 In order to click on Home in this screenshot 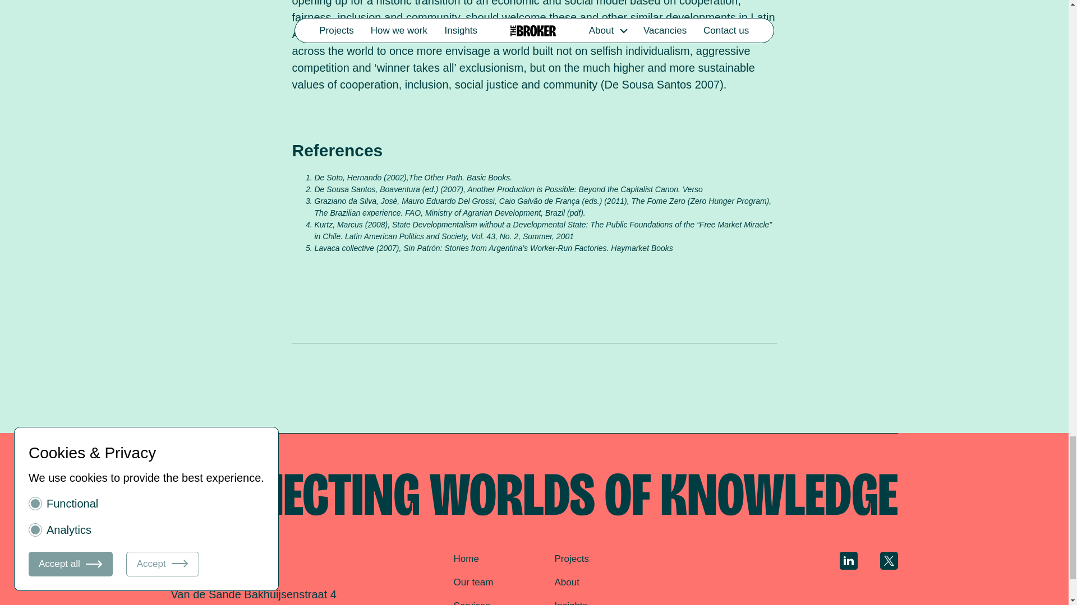, I will do `click(466, 559)`.